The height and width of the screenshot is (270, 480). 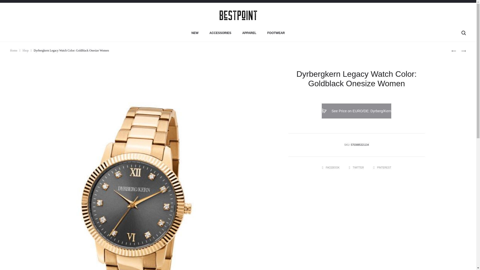 What do you see at coordinates (461, 50) in the screenshot?
I see `DYRBERGKERN SENCE TOPPING COLOR: GOLDWHITE ONESIZE WOMEN` at bounding box center [461, 50].